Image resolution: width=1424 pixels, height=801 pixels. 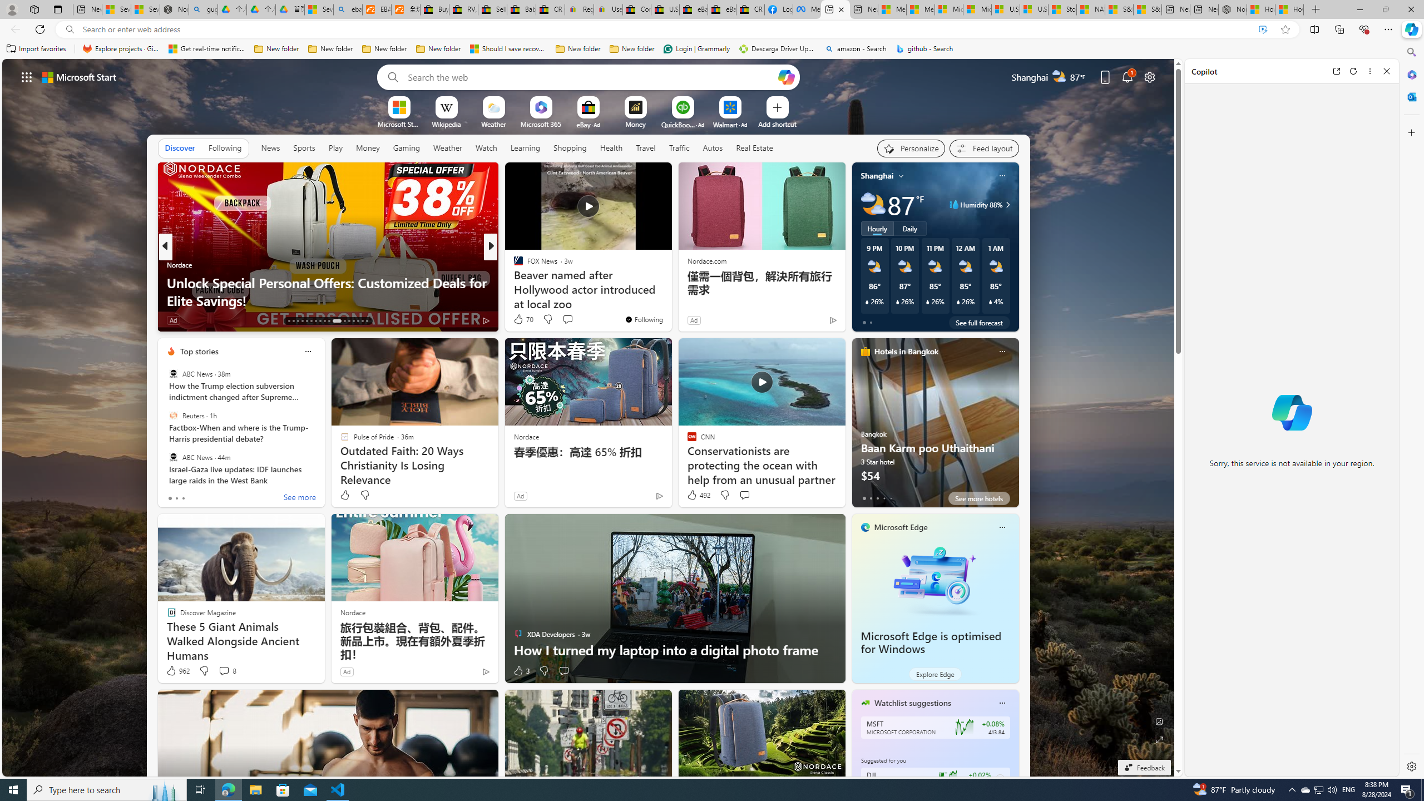 I want to click on Outlook, so click(x=1411, y=96).